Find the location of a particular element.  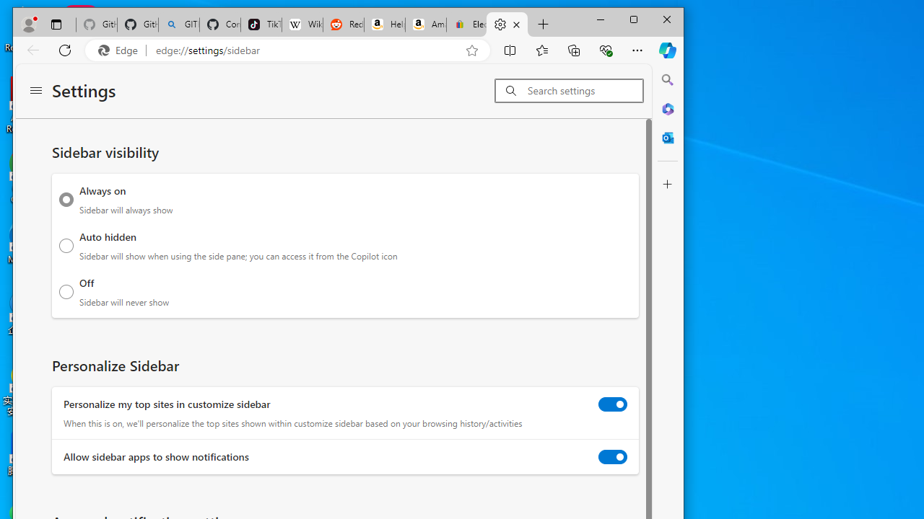

Allow sidebar apps to show notifications is located at coordinates (613, 457).